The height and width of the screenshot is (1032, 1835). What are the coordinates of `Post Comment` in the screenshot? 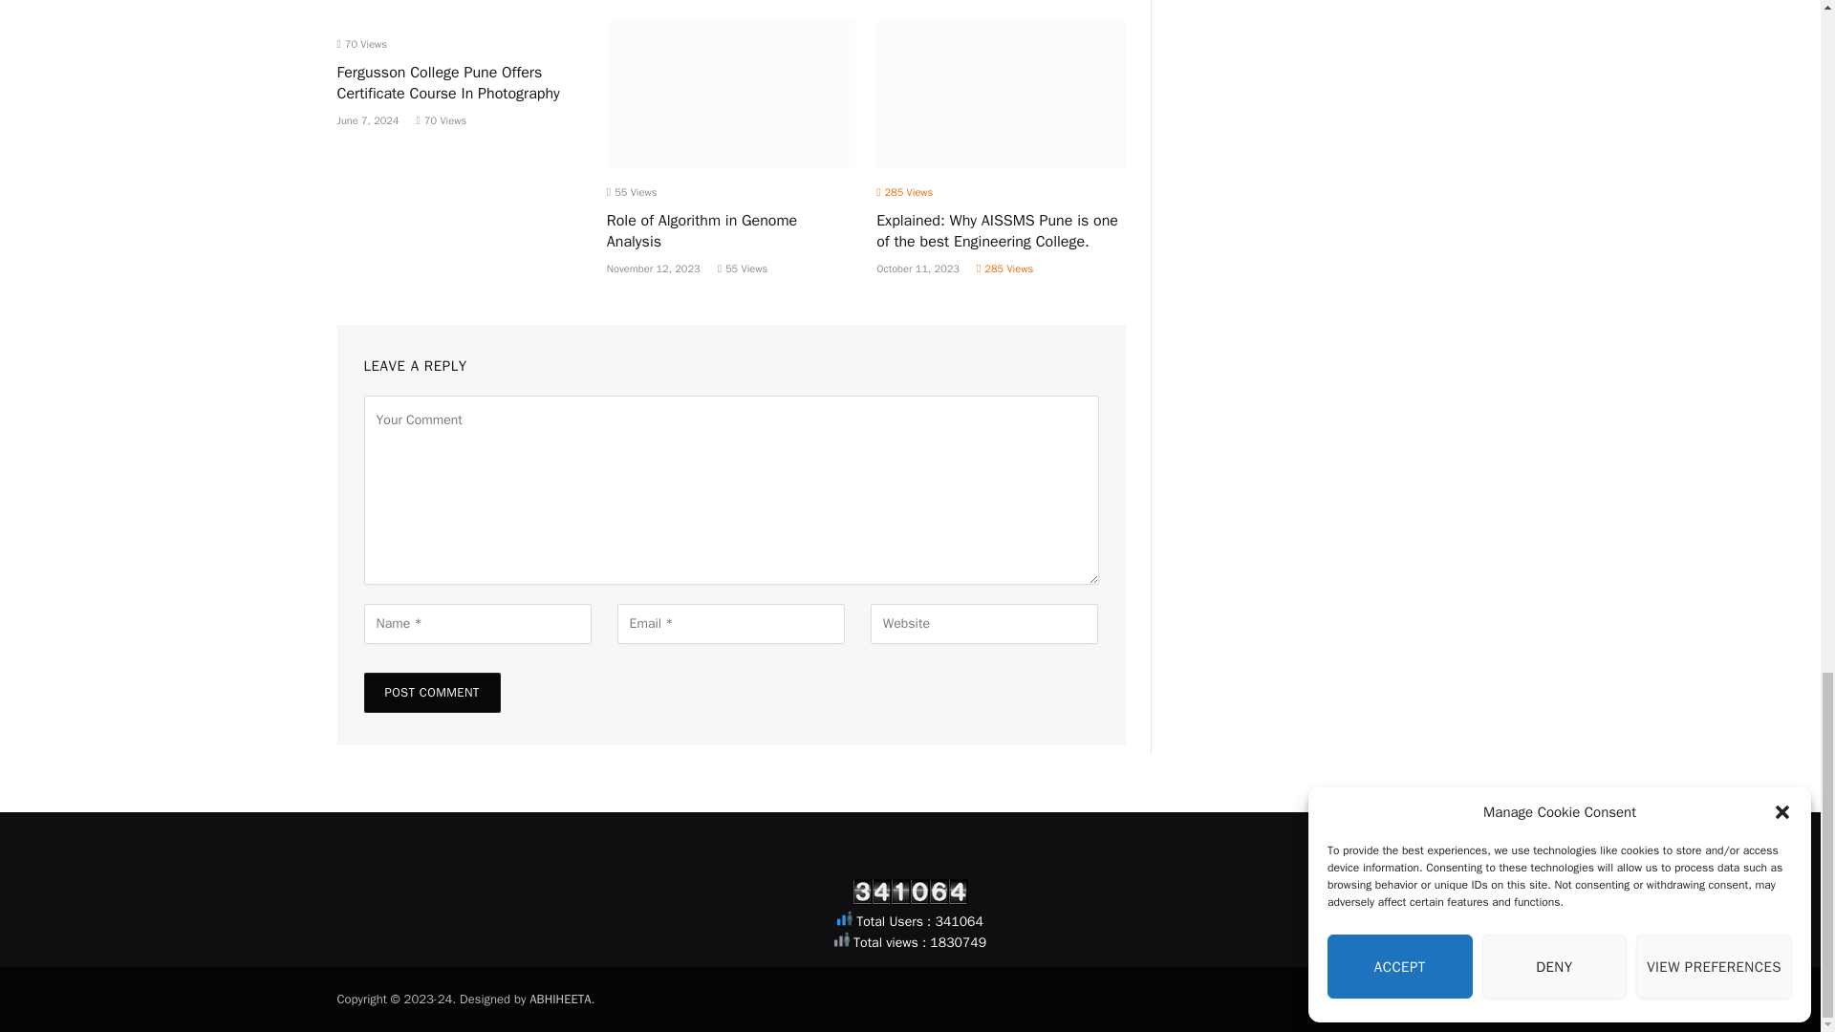 It's located at (431, 693).